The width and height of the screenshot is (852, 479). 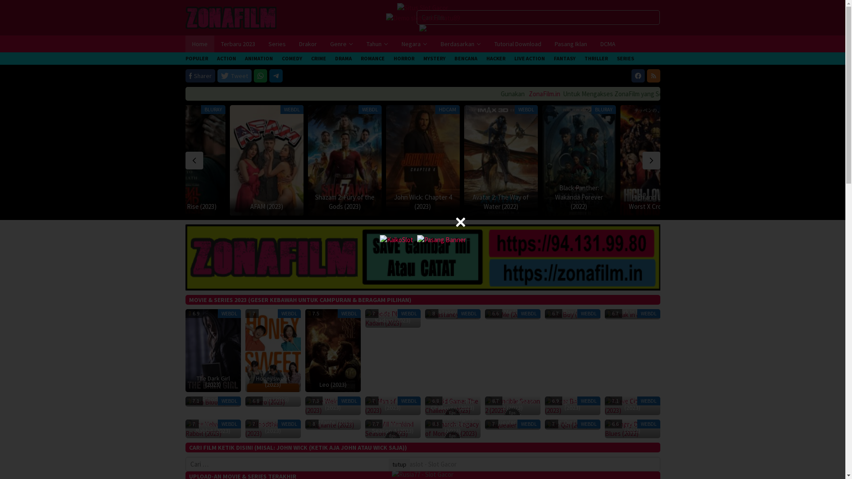 What do you see at coordinates (229, 314) in the screenshot?
I see `WEBDL` at bounding box center [229, 314].